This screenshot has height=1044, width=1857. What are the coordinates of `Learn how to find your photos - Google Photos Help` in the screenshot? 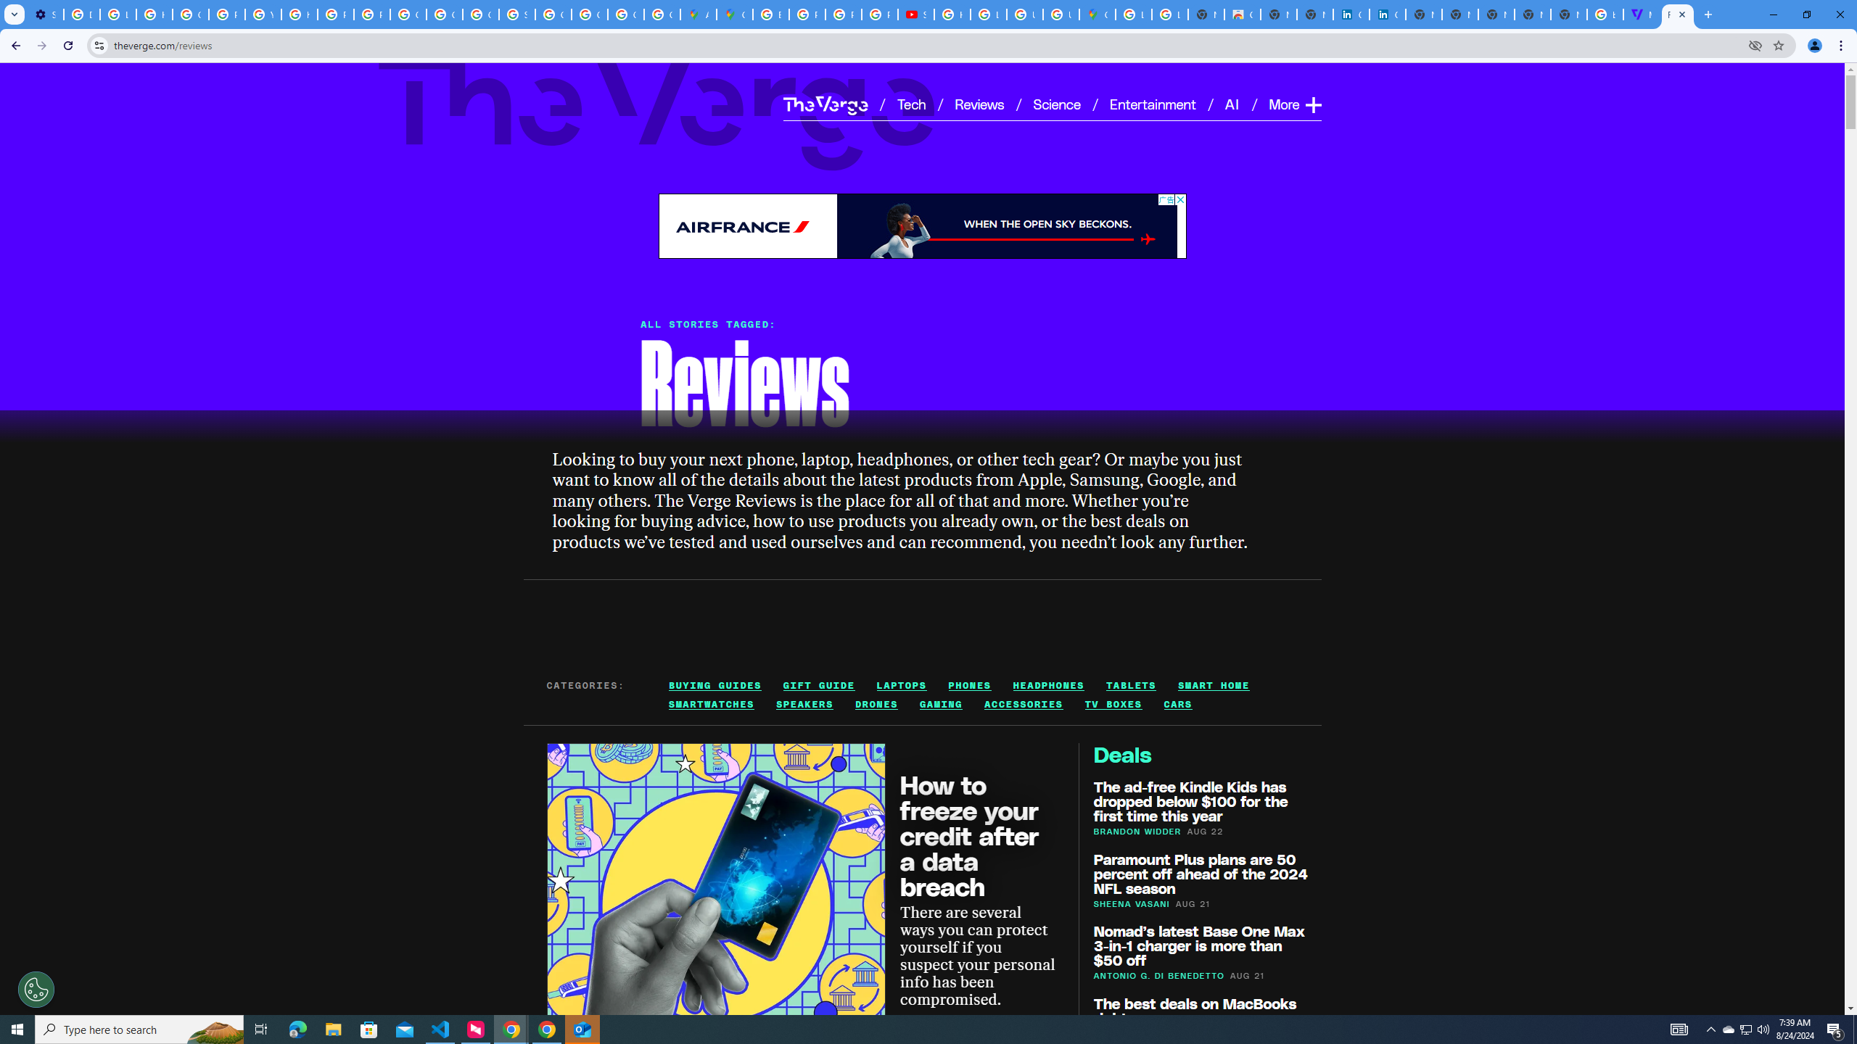 It's located at (118, 14).